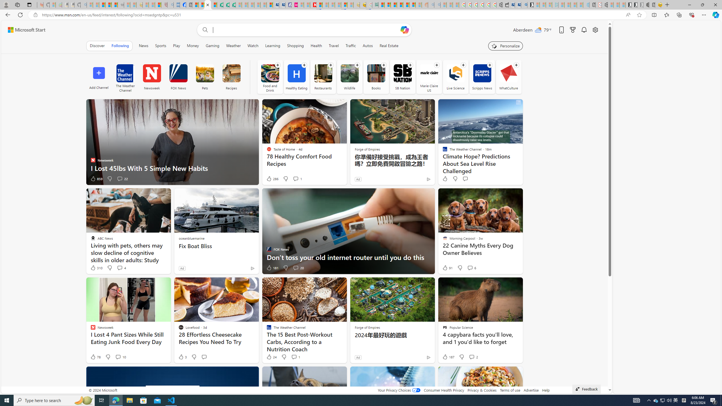 This screenshot has height=406, width=722. I want to click on Newsweek, so click(152, 73).